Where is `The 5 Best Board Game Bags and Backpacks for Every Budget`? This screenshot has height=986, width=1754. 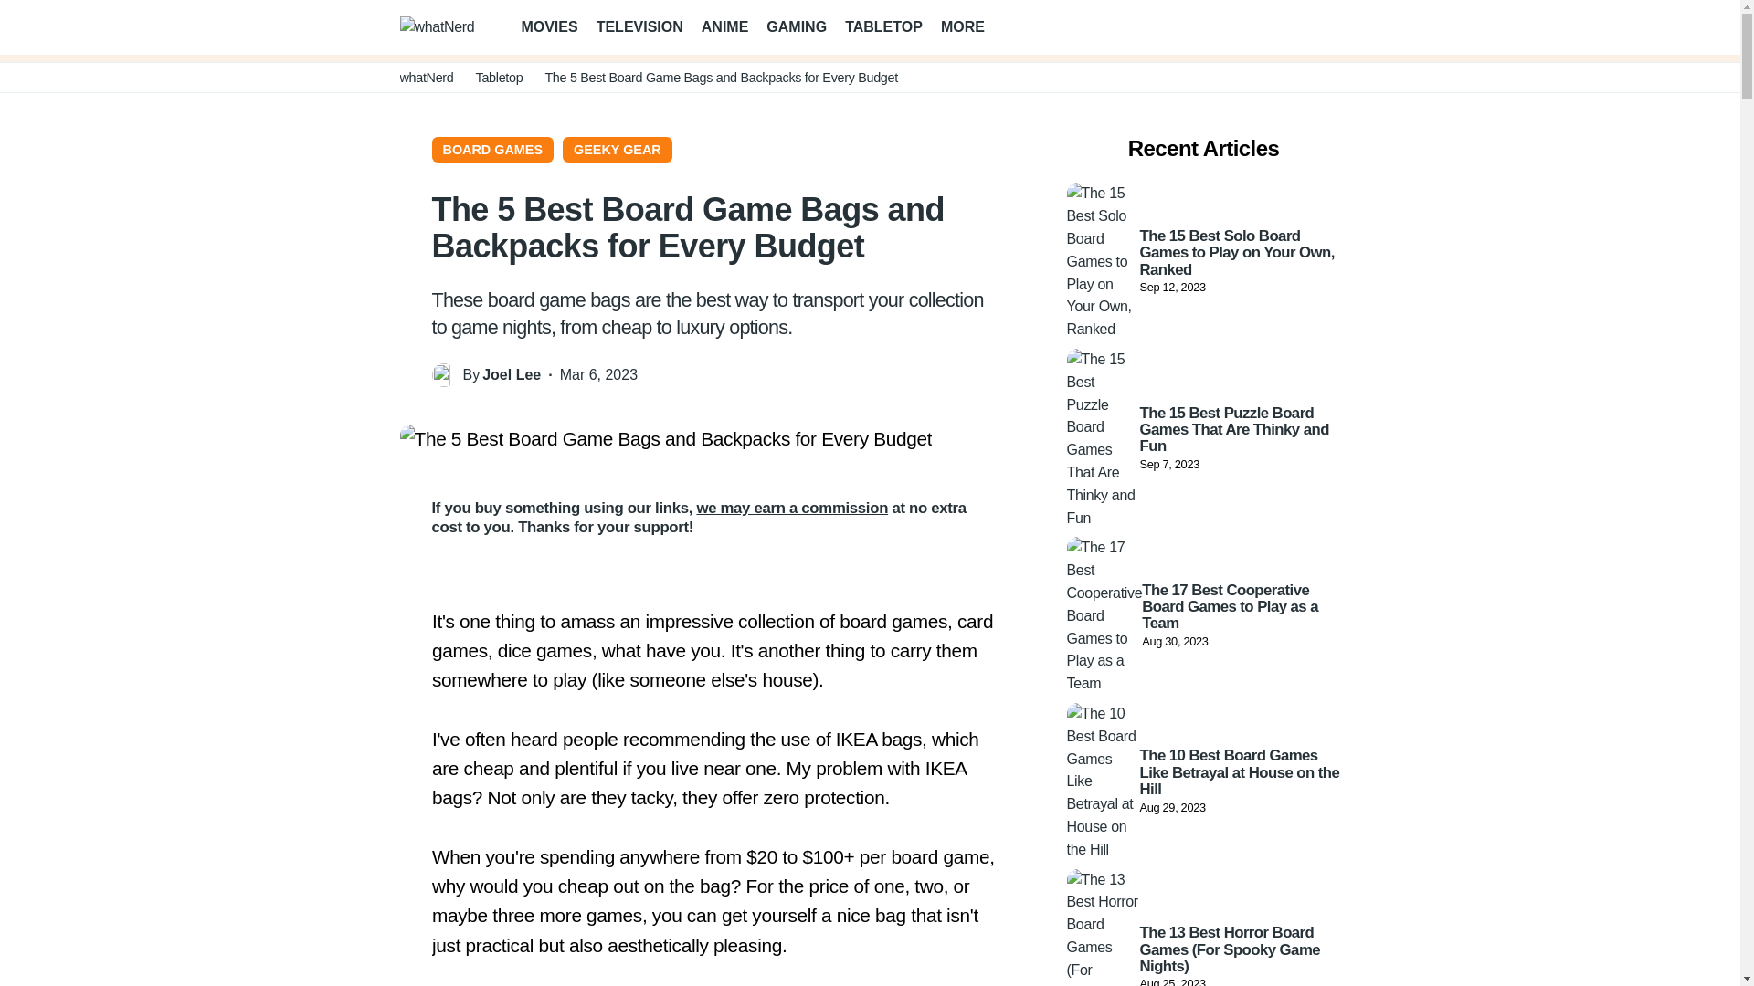
The 5 Best Board Game Bags and Backpacks for Every Budget is located at coordinates (666, 438).